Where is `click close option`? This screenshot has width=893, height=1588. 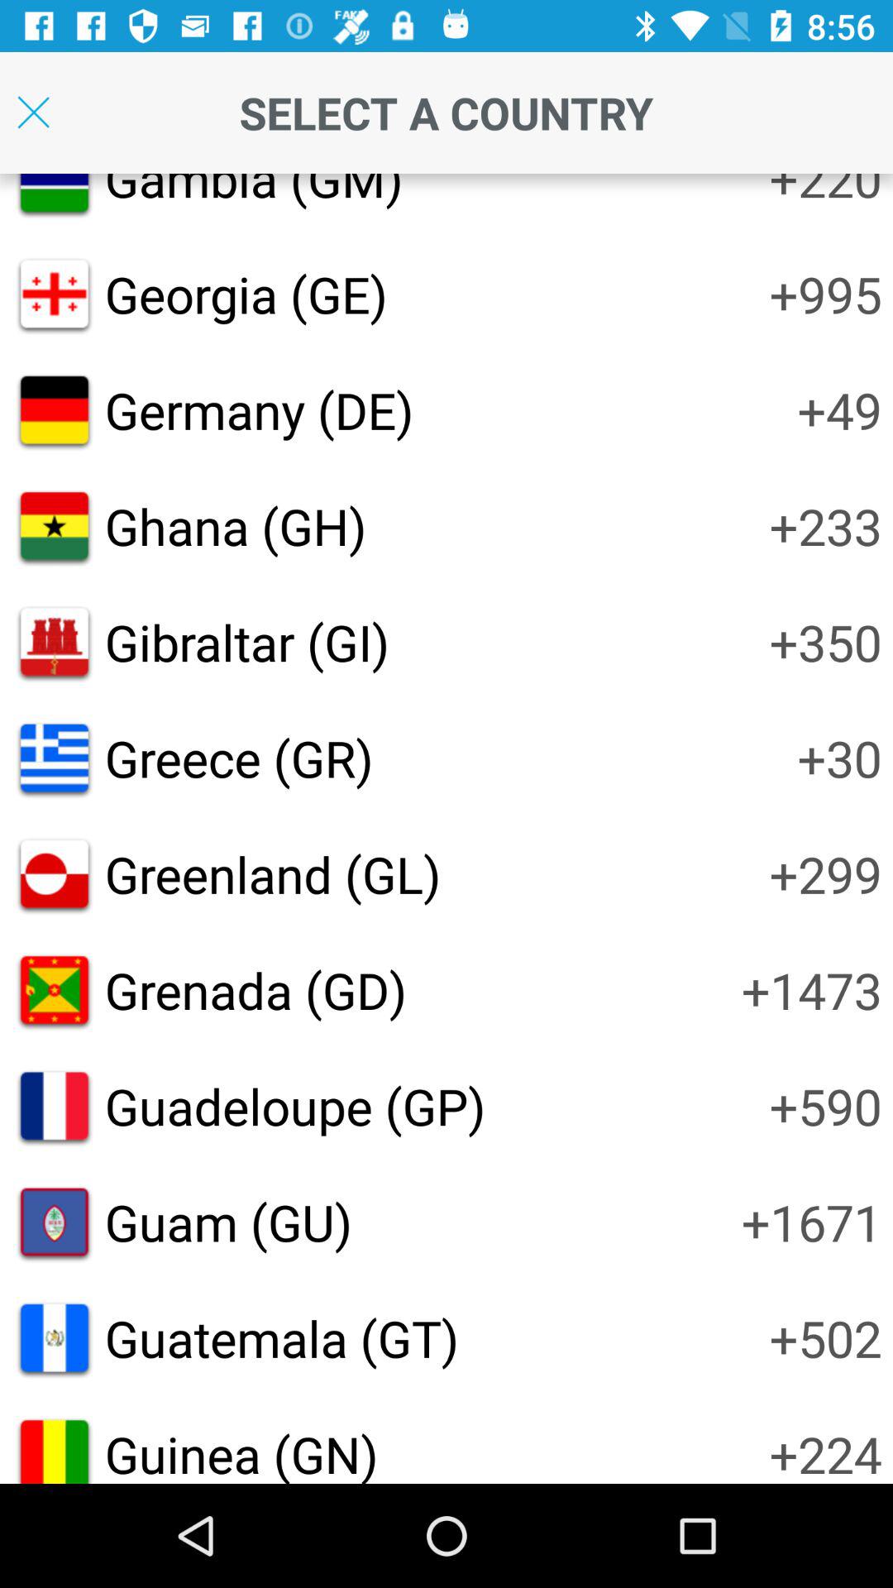 click close option is located at coordinates (33, 112).